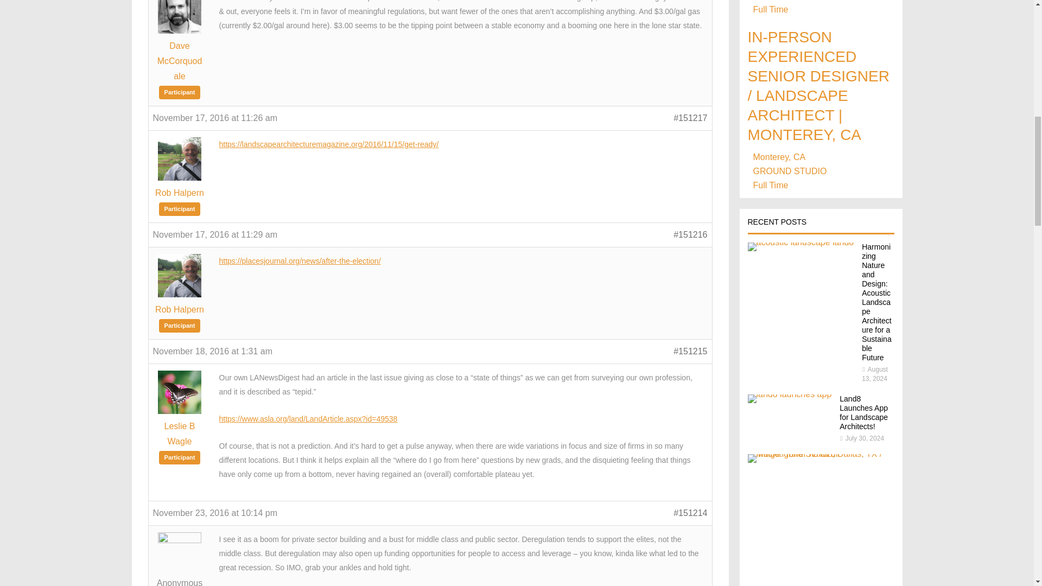  I want to click on View Rob Halpern's profile, so click(180, 309).